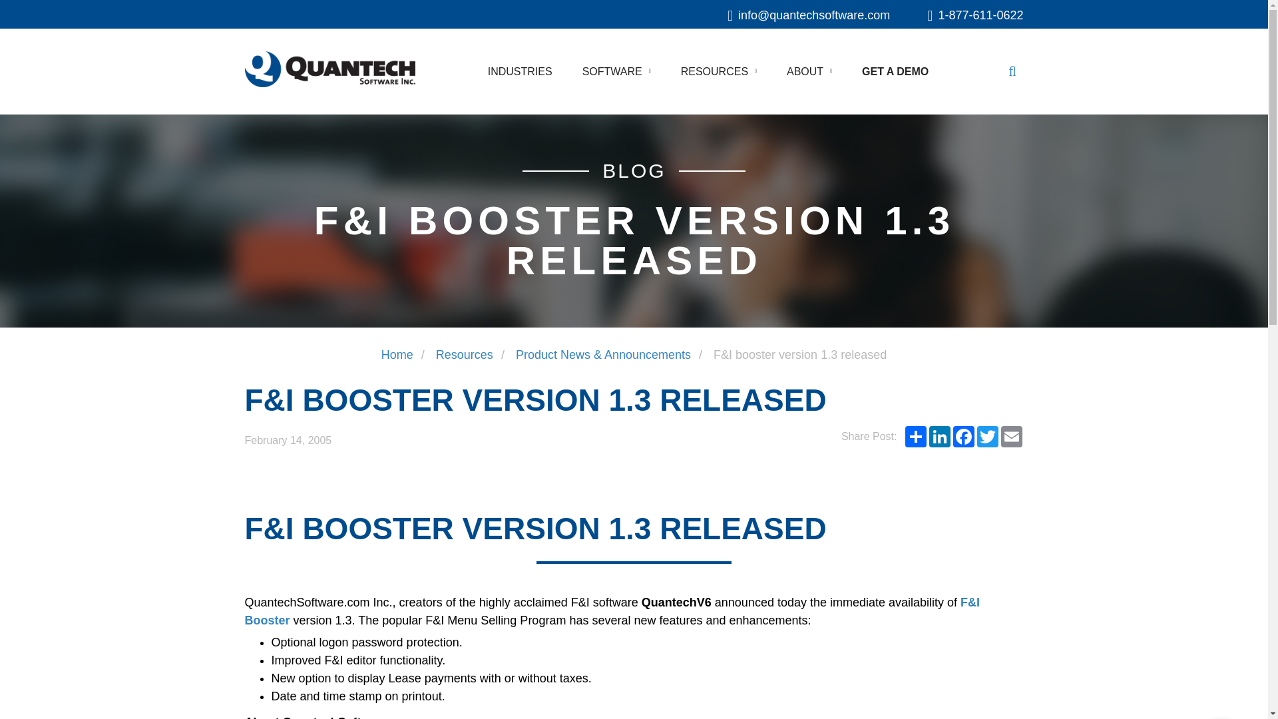  What do you see at coordinates (975, 15) in the screenshot?
I see `1-877-611-0622` at bounding box center [975, 15].